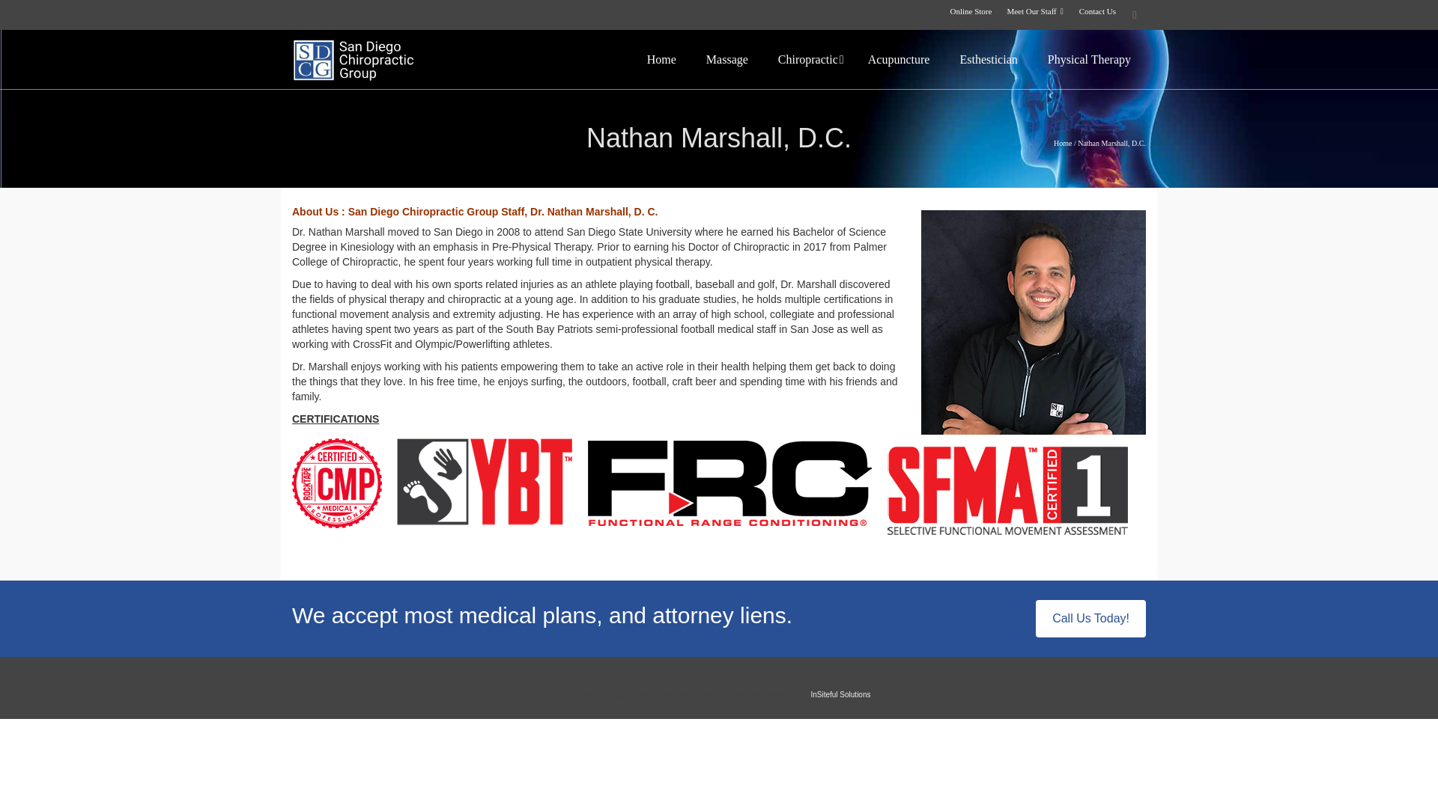 Image resolution: width=1438 pixels, height=808 pixels. What do you see at coordinates (1096, 11) in the screenshot?
I see `Contact Us` at bounding box center [1096, 11].